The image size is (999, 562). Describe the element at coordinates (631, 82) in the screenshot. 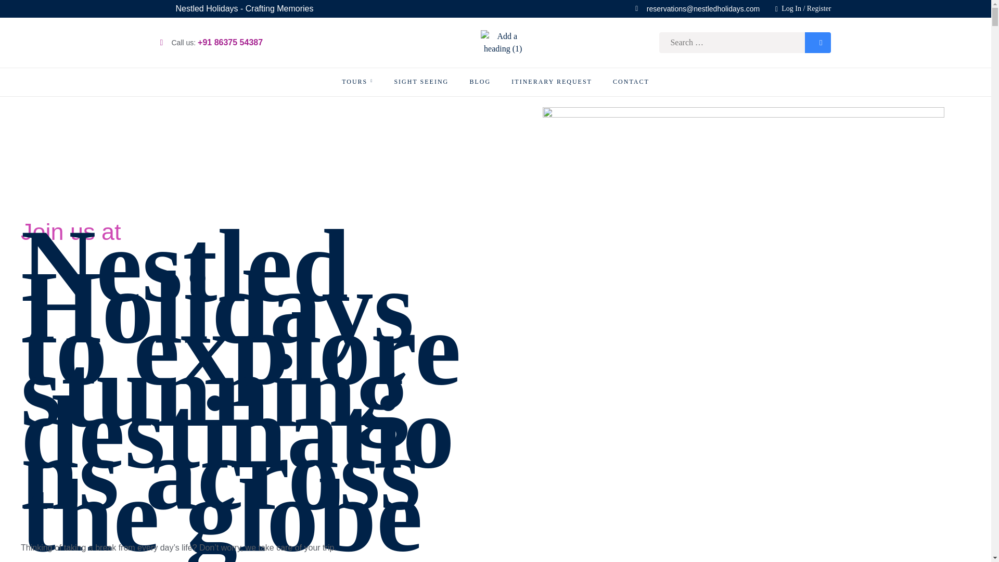

I see `CONTACT` at that location.